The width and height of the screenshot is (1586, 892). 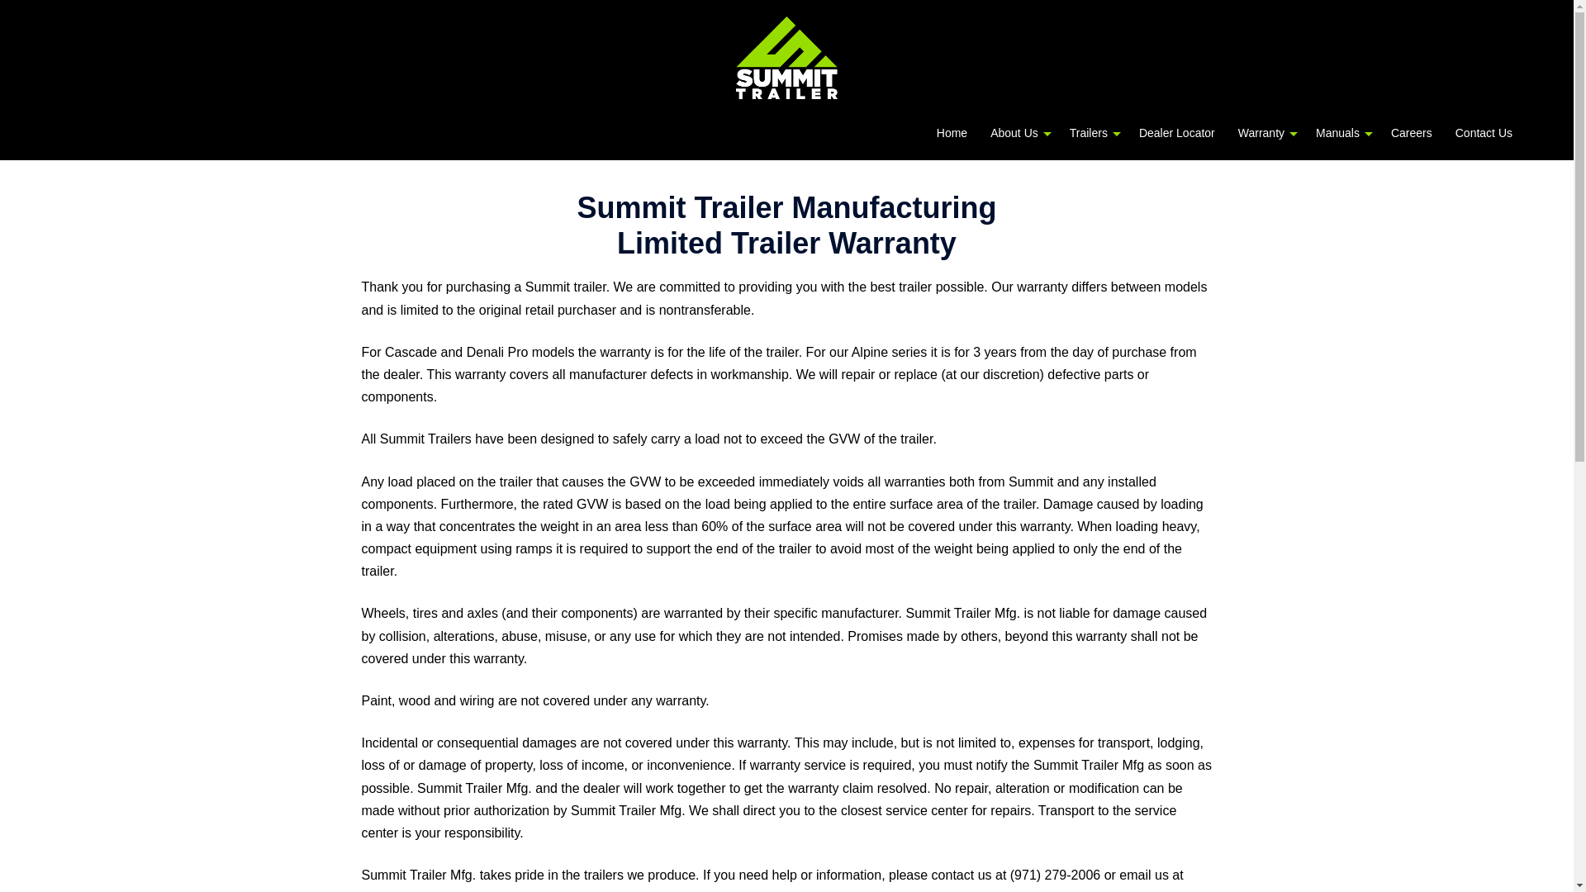 What do you see at coordinates (1088, 134) in the screenshot?
I see `Trailers` at bounding box center [1088, 134].